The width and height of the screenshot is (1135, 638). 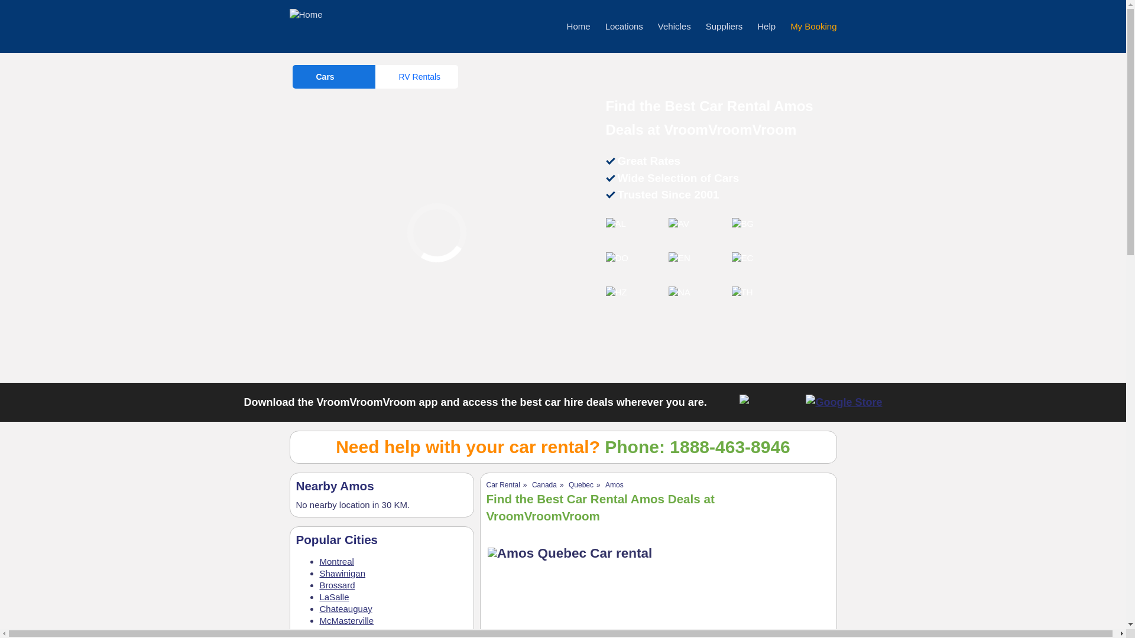 What do you see at coordinates (333, 77) in the screenshot?
I see `Cars` at bounding box center [333, 77].